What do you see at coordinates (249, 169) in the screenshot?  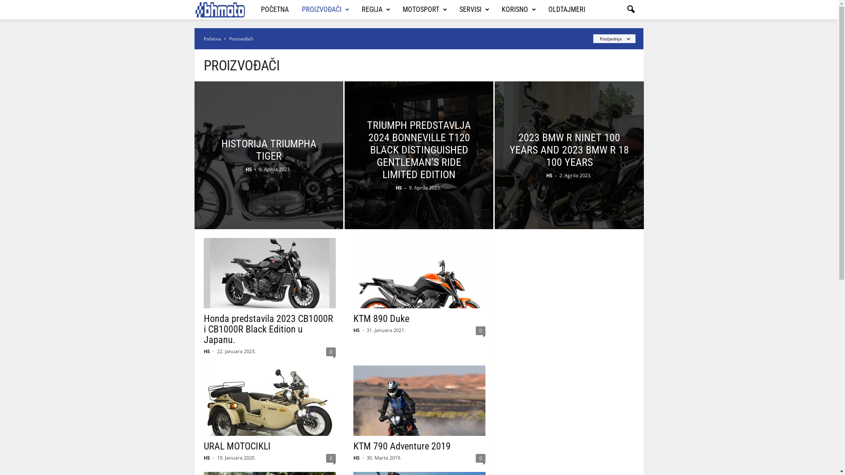 I see `HS` at bounding box center [249, 169].